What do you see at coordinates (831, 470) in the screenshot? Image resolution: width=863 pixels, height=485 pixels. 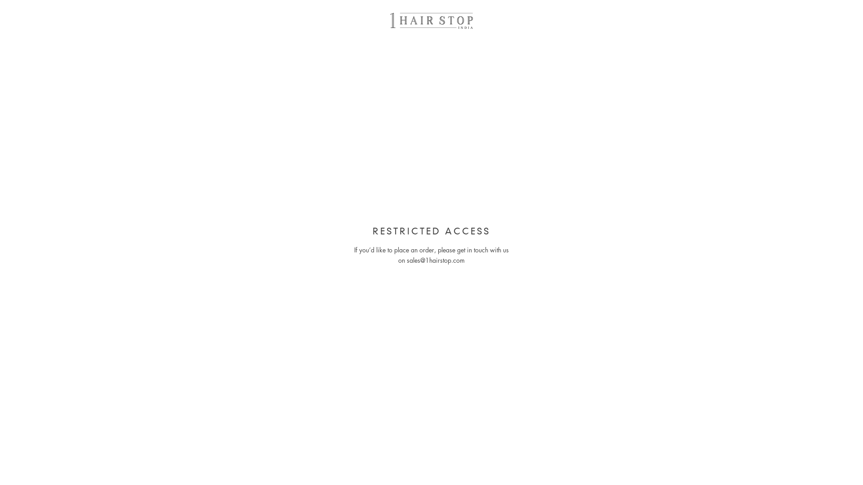 I see `LOGIN HERE` at bounding box center [831, 470].